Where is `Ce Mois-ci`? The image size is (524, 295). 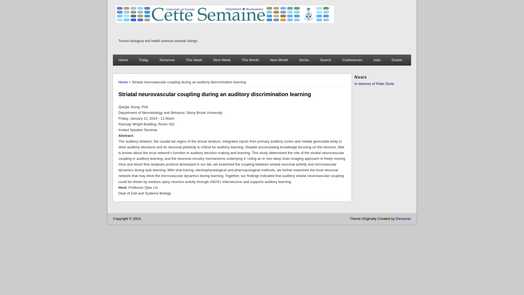
Ce Mois-ci is located at coordinates (250, 60).